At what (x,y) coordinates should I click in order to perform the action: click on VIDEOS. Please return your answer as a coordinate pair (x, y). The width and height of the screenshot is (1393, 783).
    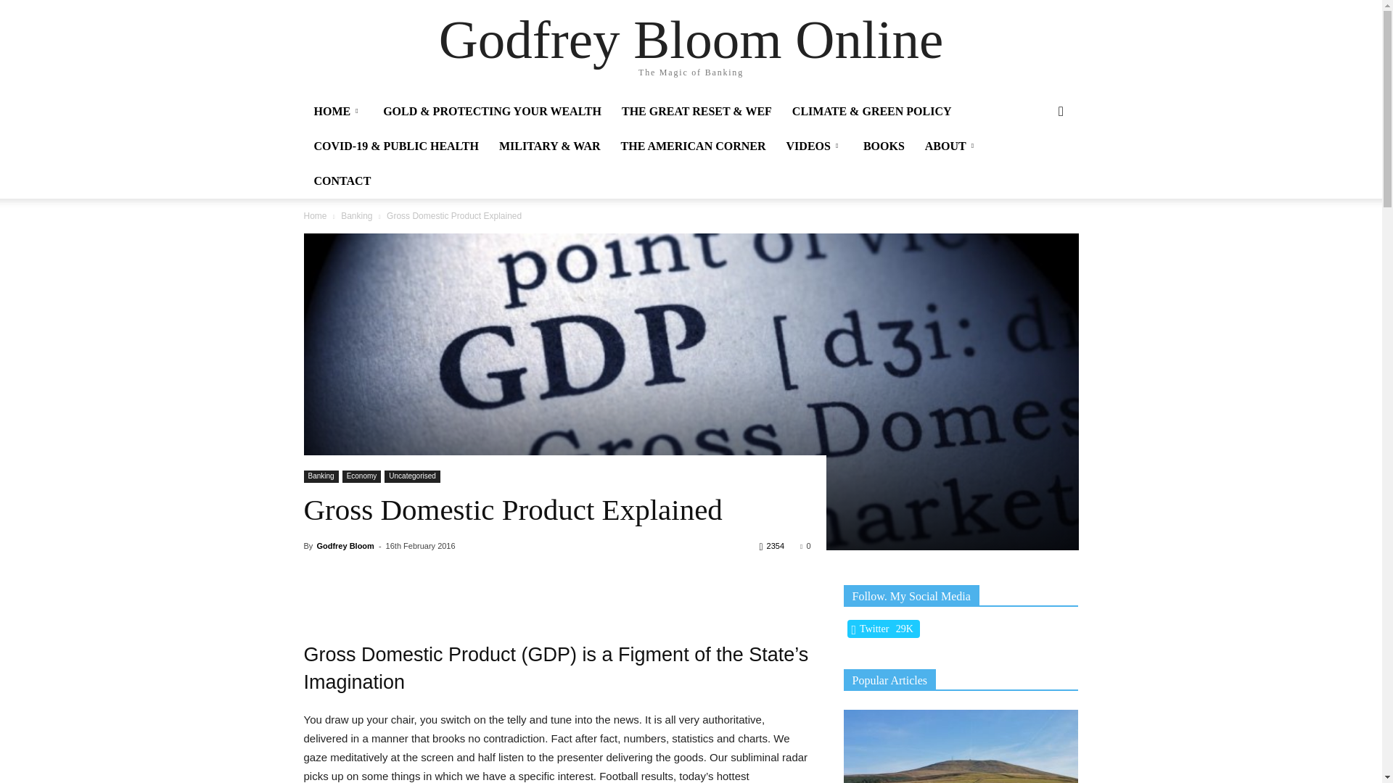
    Looking at the image, I should click on (814, 146).